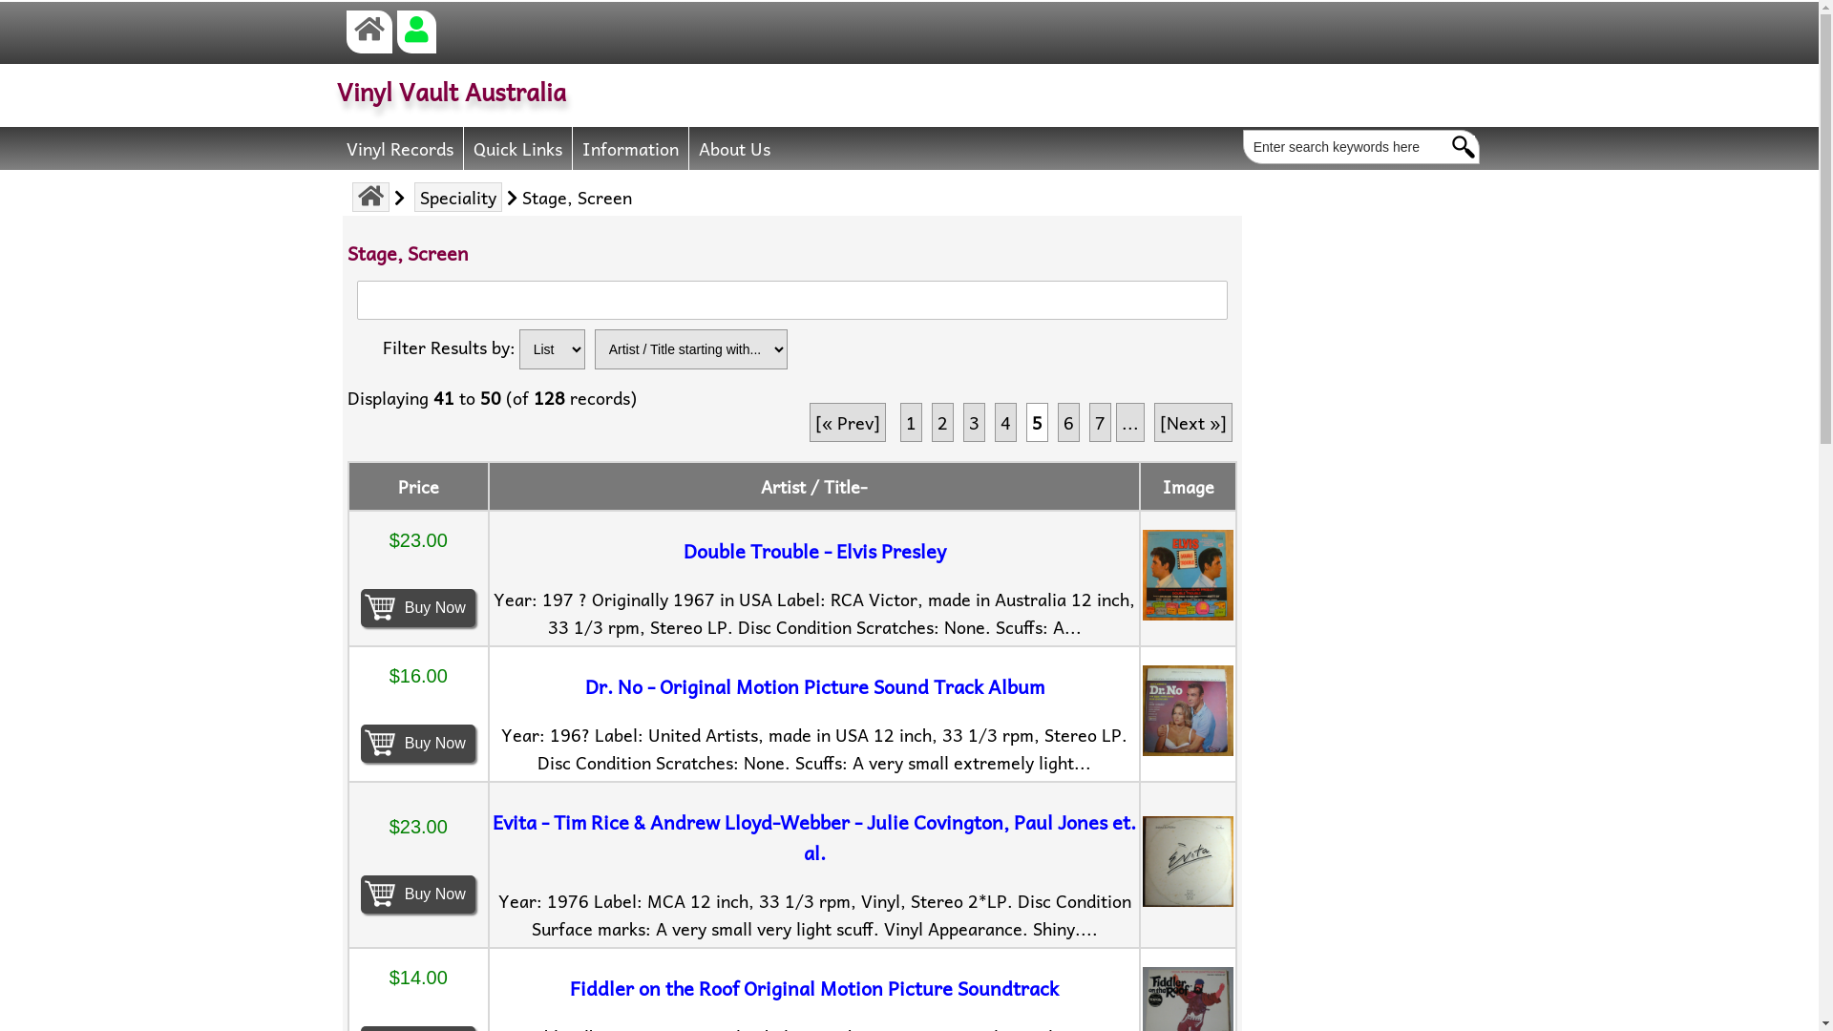 This screenshot has width=1833, height=1031. I want to click on ..., so click(1130, 422).